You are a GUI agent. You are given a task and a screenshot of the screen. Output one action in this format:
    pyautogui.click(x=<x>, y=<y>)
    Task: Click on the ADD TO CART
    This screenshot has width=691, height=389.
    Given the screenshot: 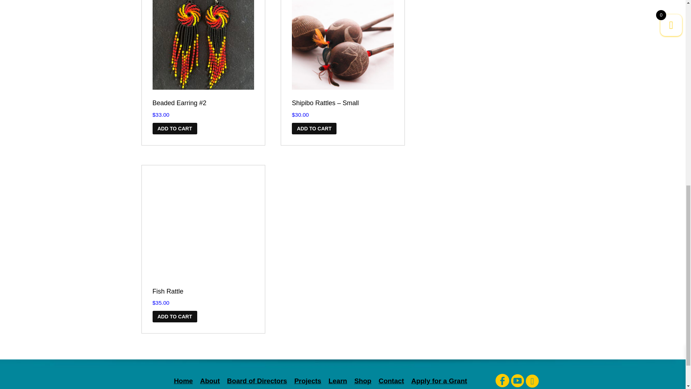 What is the action you would take?
    pyautogui.click(x=175, y=316)
    